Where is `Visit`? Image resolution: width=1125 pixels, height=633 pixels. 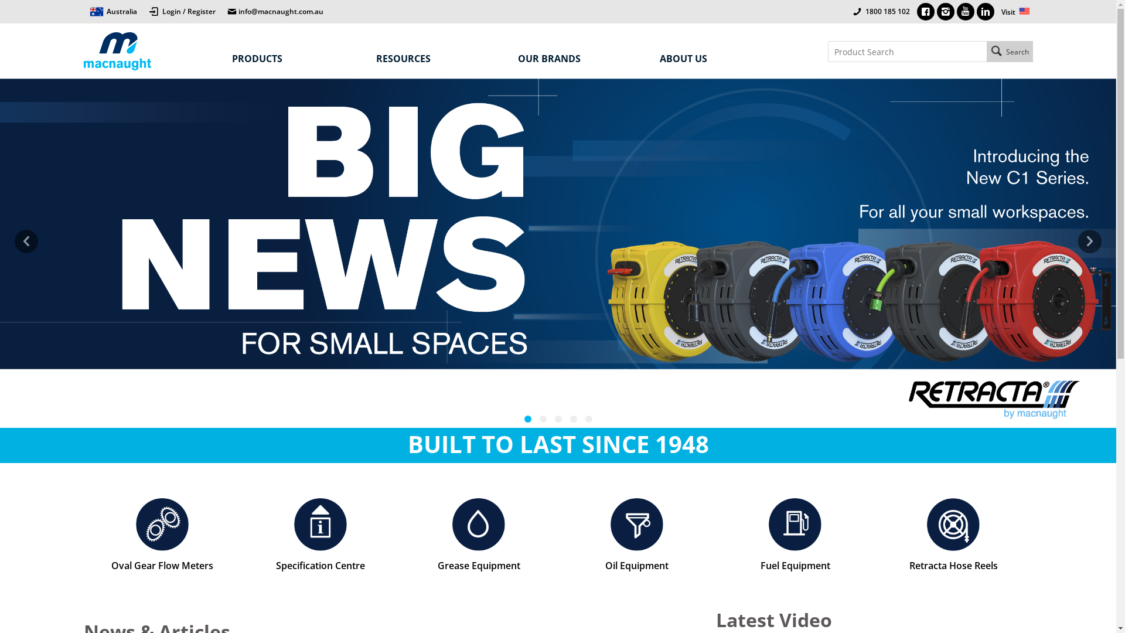
Visit is located at coordinates (1014, 12).